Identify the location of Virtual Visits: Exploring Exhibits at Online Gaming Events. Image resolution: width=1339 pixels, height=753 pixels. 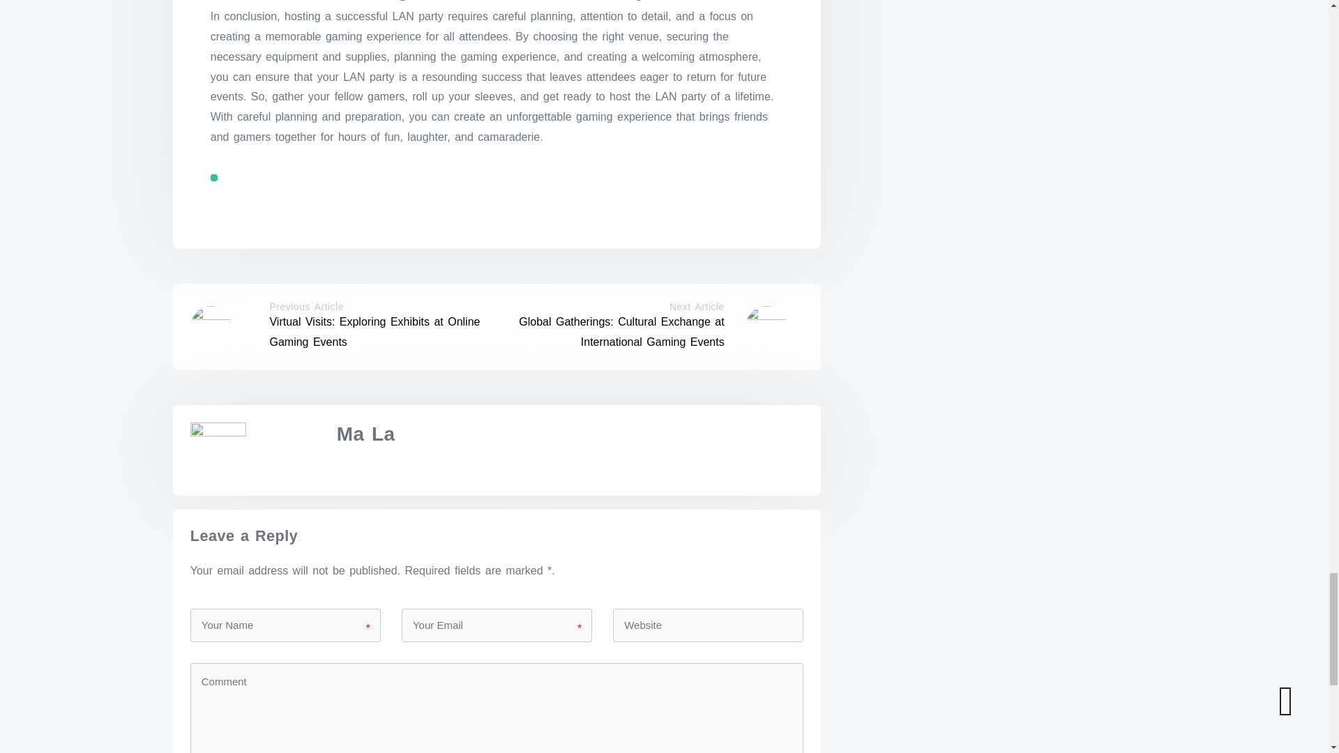
(374, 331).